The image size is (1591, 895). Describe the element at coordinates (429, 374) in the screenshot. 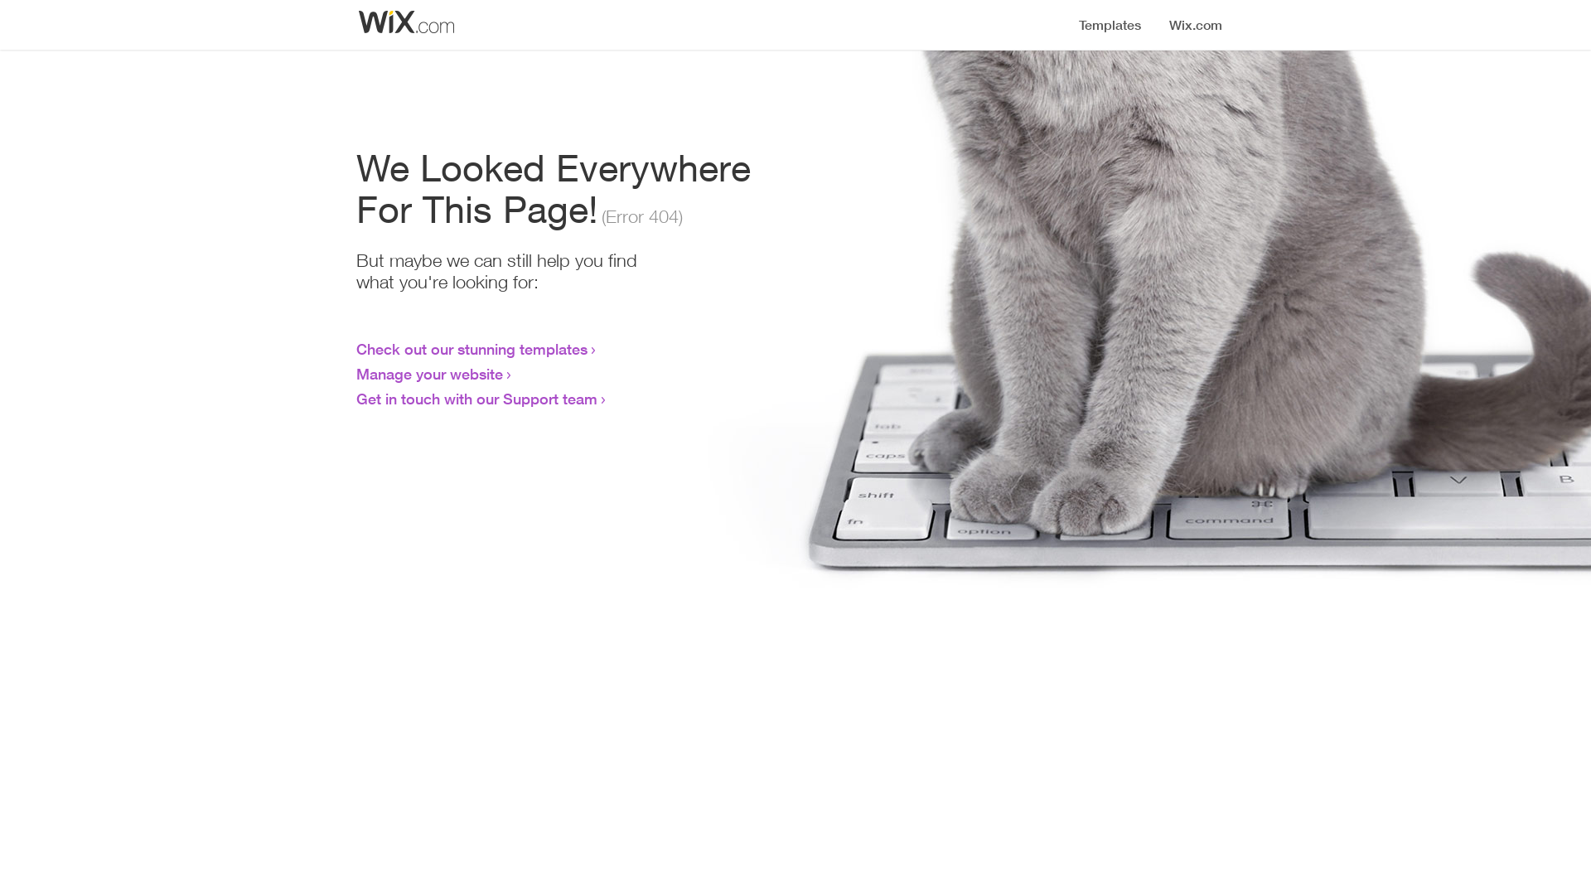

I see `Manage your website` at that location.